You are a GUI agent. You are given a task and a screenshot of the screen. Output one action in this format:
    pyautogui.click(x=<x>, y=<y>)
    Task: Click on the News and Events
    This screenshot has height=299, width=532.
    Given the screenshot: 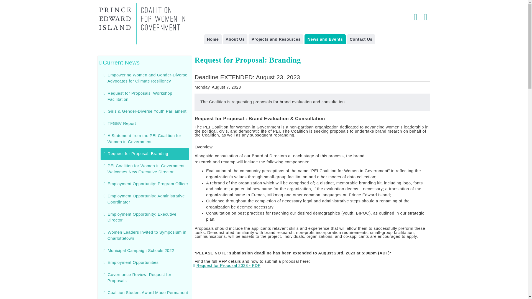 What is the action you would take?
    pyautogui.click(x=325, y=39)
    